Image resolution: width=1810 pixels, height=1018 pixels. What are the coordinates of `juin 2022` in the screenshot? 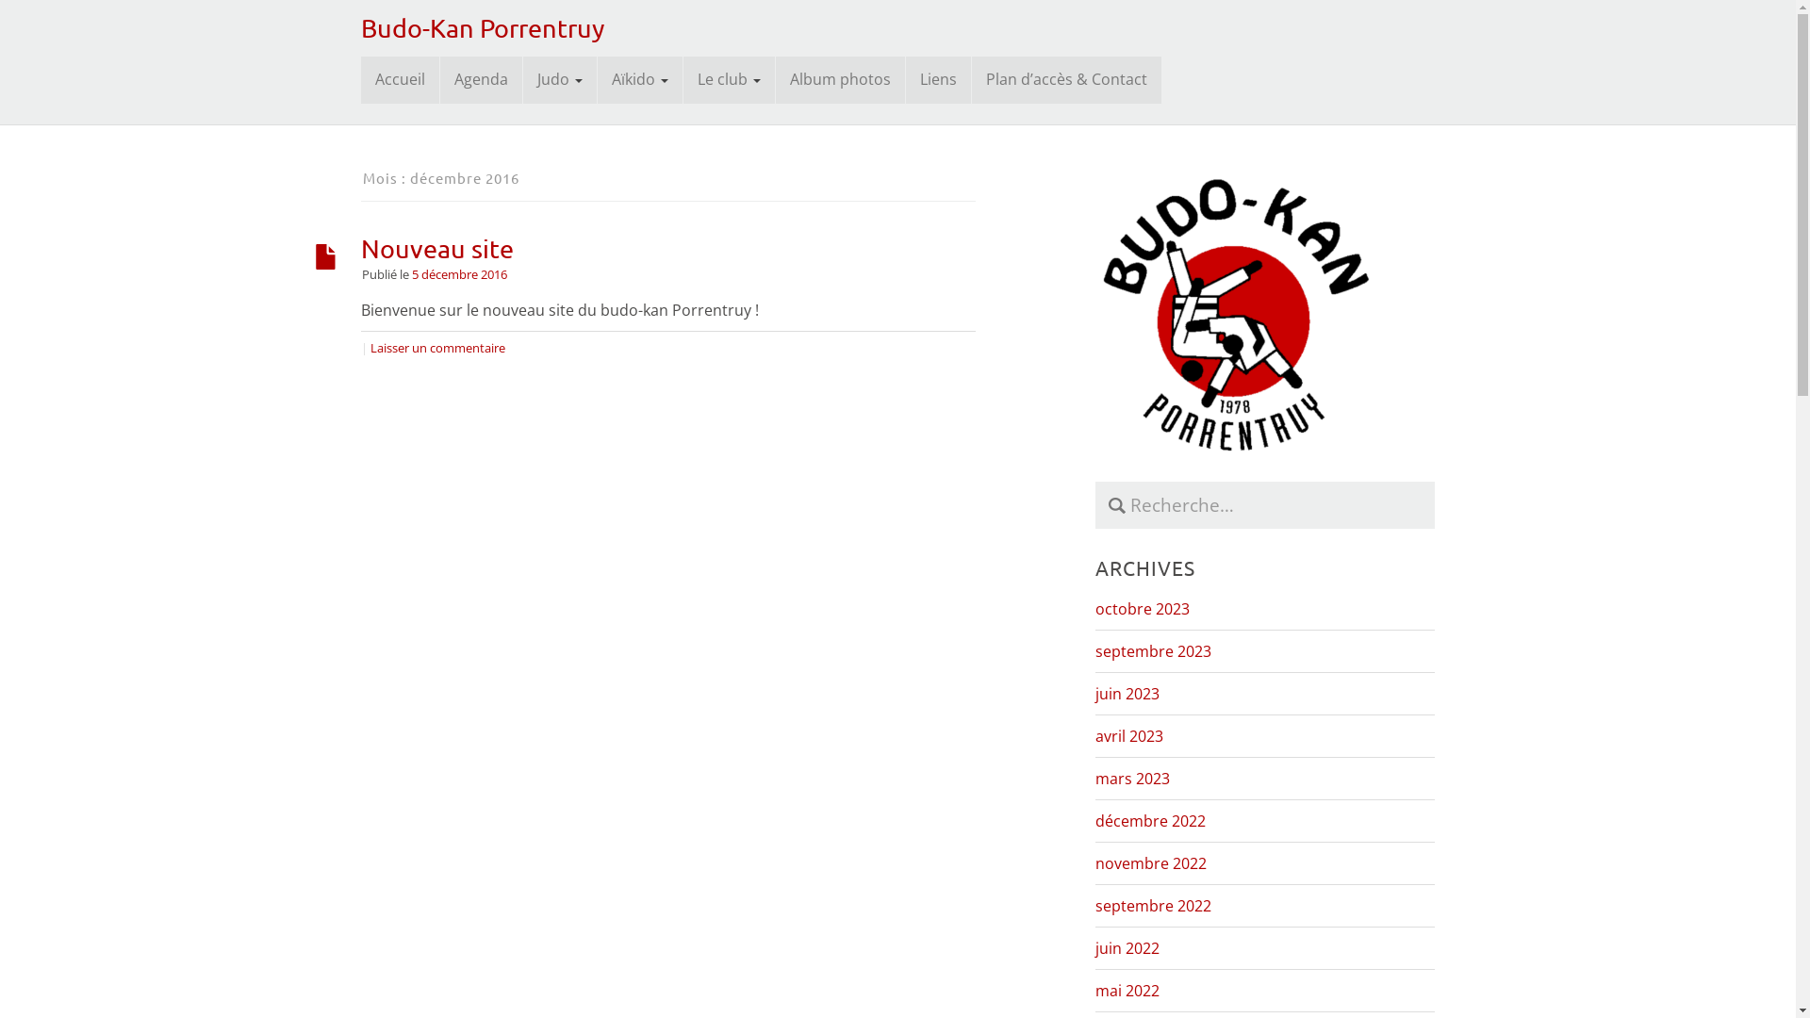 It's located at (1127, 948).